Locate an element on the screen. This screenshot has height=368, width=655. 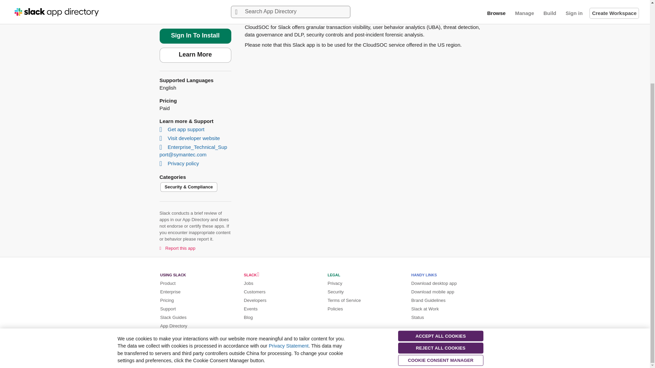
Get app support is located at coordinates (183, 129).